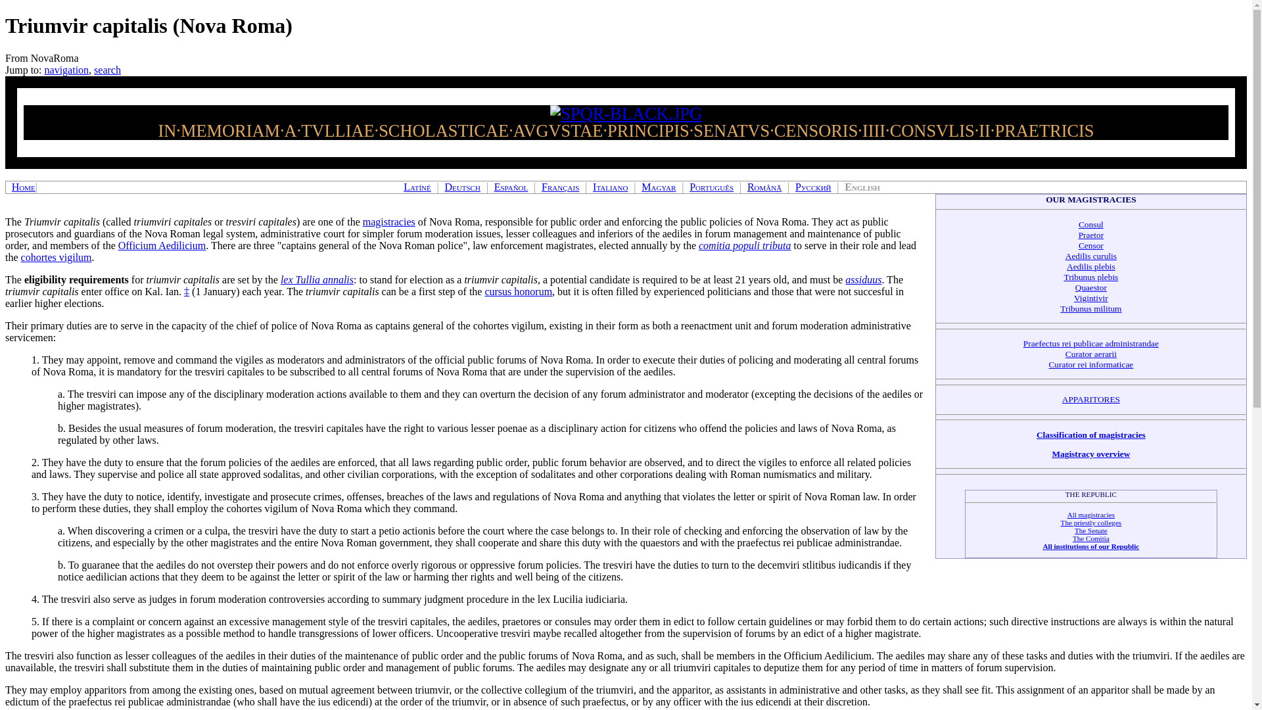 The width and height of the screenshot is (1262, 710). What do you see at coordinates (1091, 354) in the screenshot?
I see `Curator aerarii` at bounding box center [1091, 354].